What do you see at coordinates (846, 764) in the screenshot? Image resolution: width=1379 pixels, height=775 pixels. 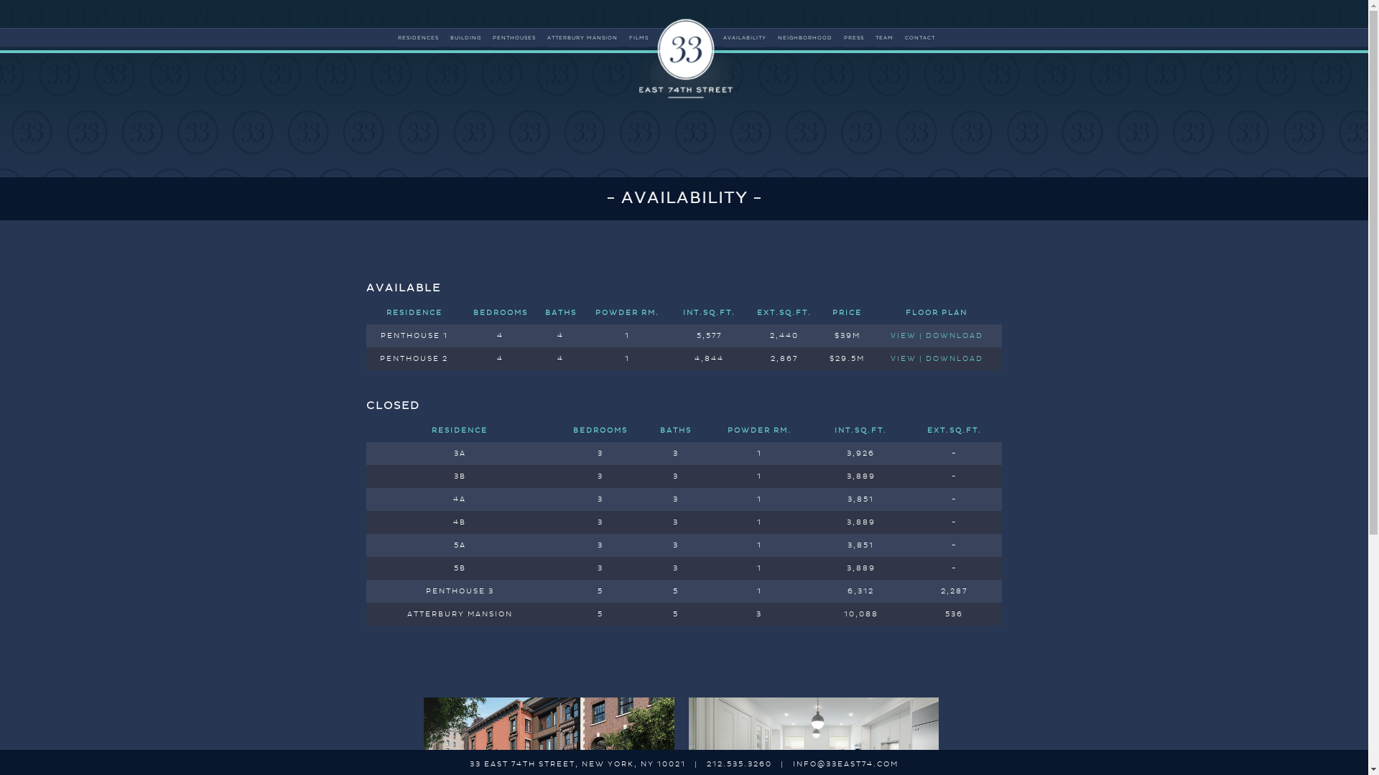 I see `INFO@33EAST74.COM` at bounding box center [846, 764].